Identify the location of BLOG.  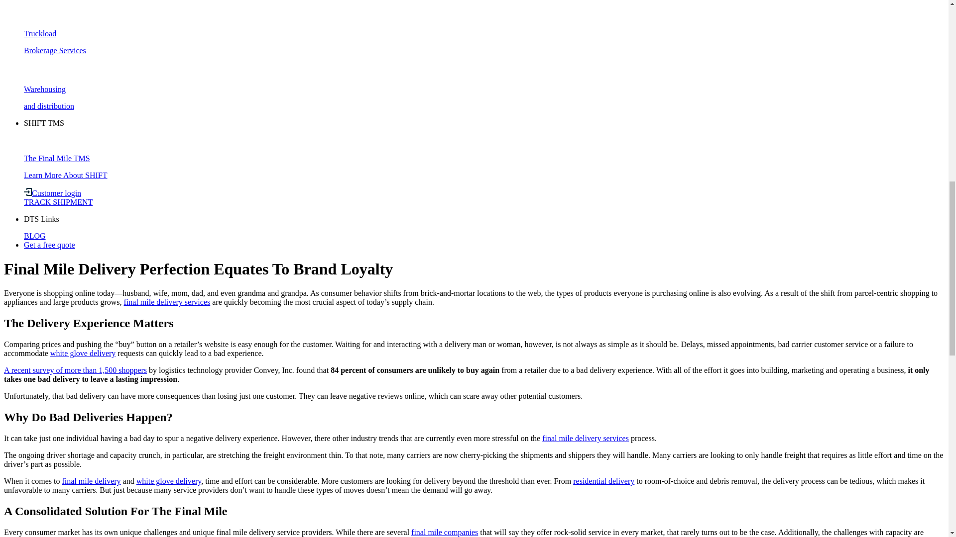
(35, 236).